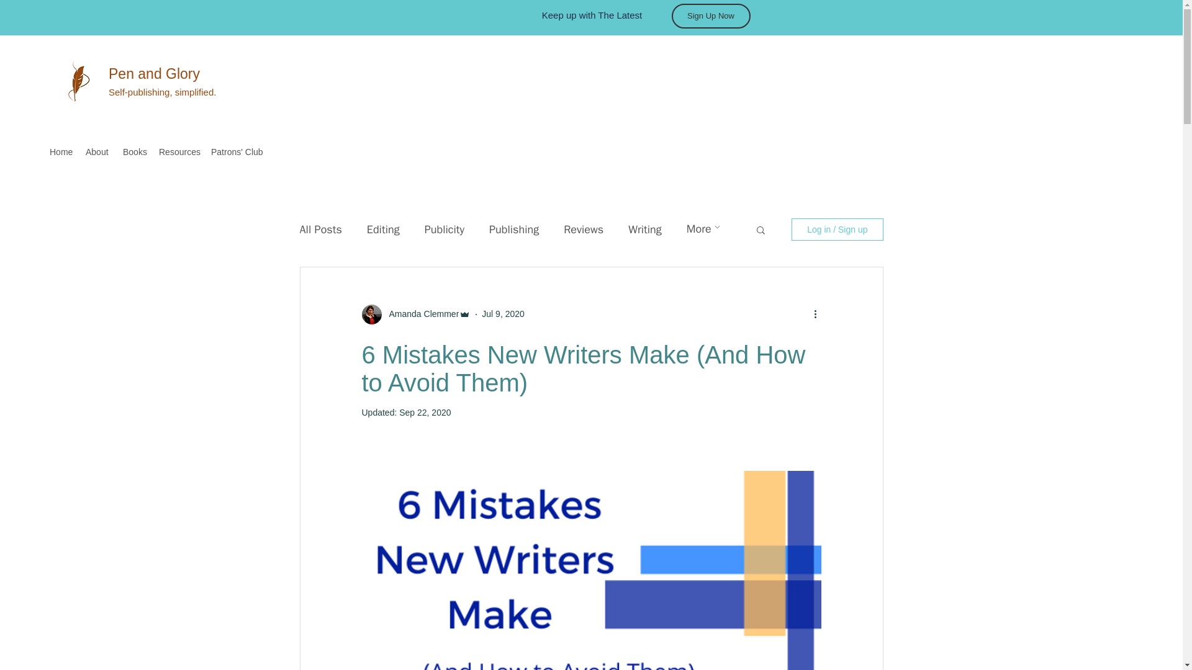 This screenshot has width=1192, height=670. Describe the element at coordinates (584, 230) in the screenshot. I see `Reviews` at that location.